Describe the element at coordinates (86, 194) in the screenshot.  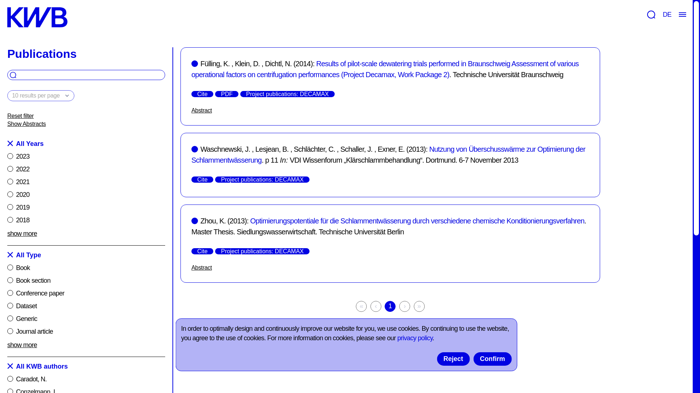
I see `2020` at that location.